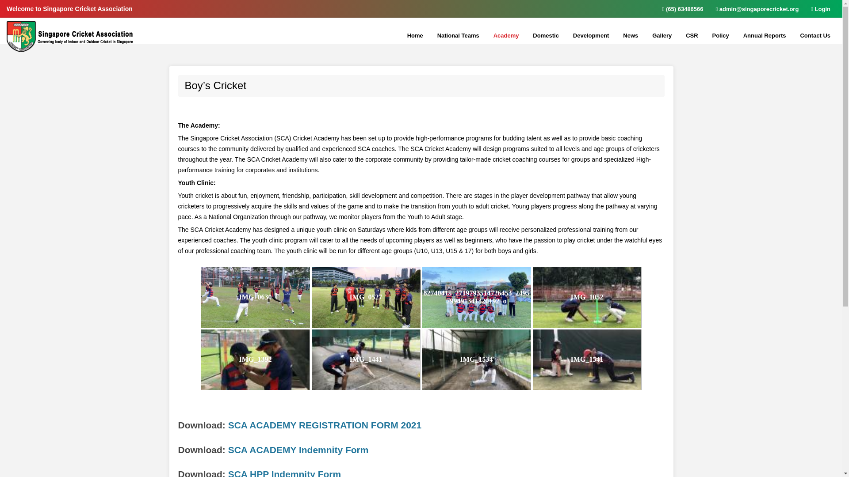 The width and height of the screenshot is (849, 477). What do you see at coordinates (692, 36) in the screenshot?
I see `CSR` at bounding box center [692, 36].